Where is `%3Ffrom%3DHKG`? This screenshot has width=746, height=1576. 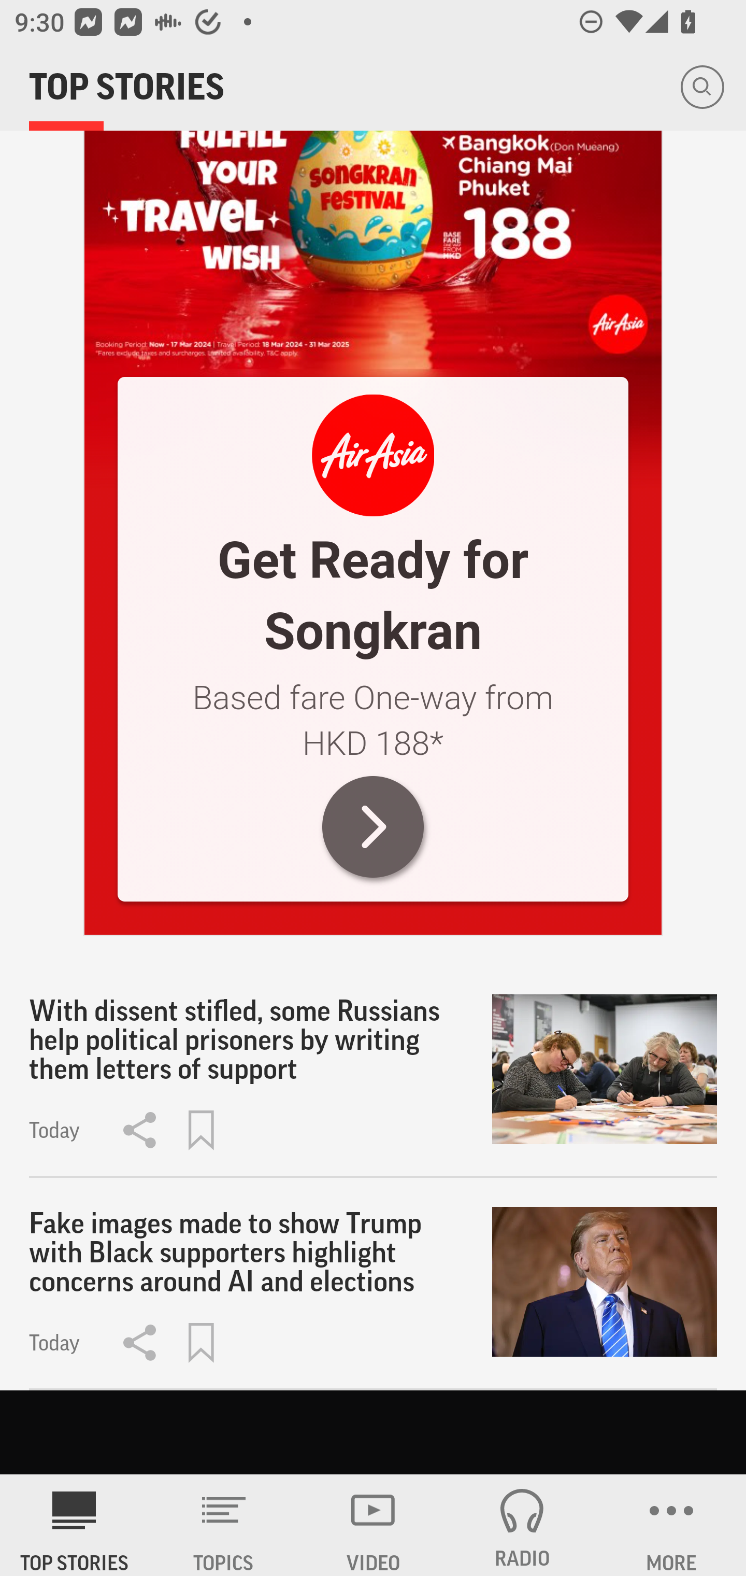 %3Ffrom%3DHKG is located at coordinates (374, 826).